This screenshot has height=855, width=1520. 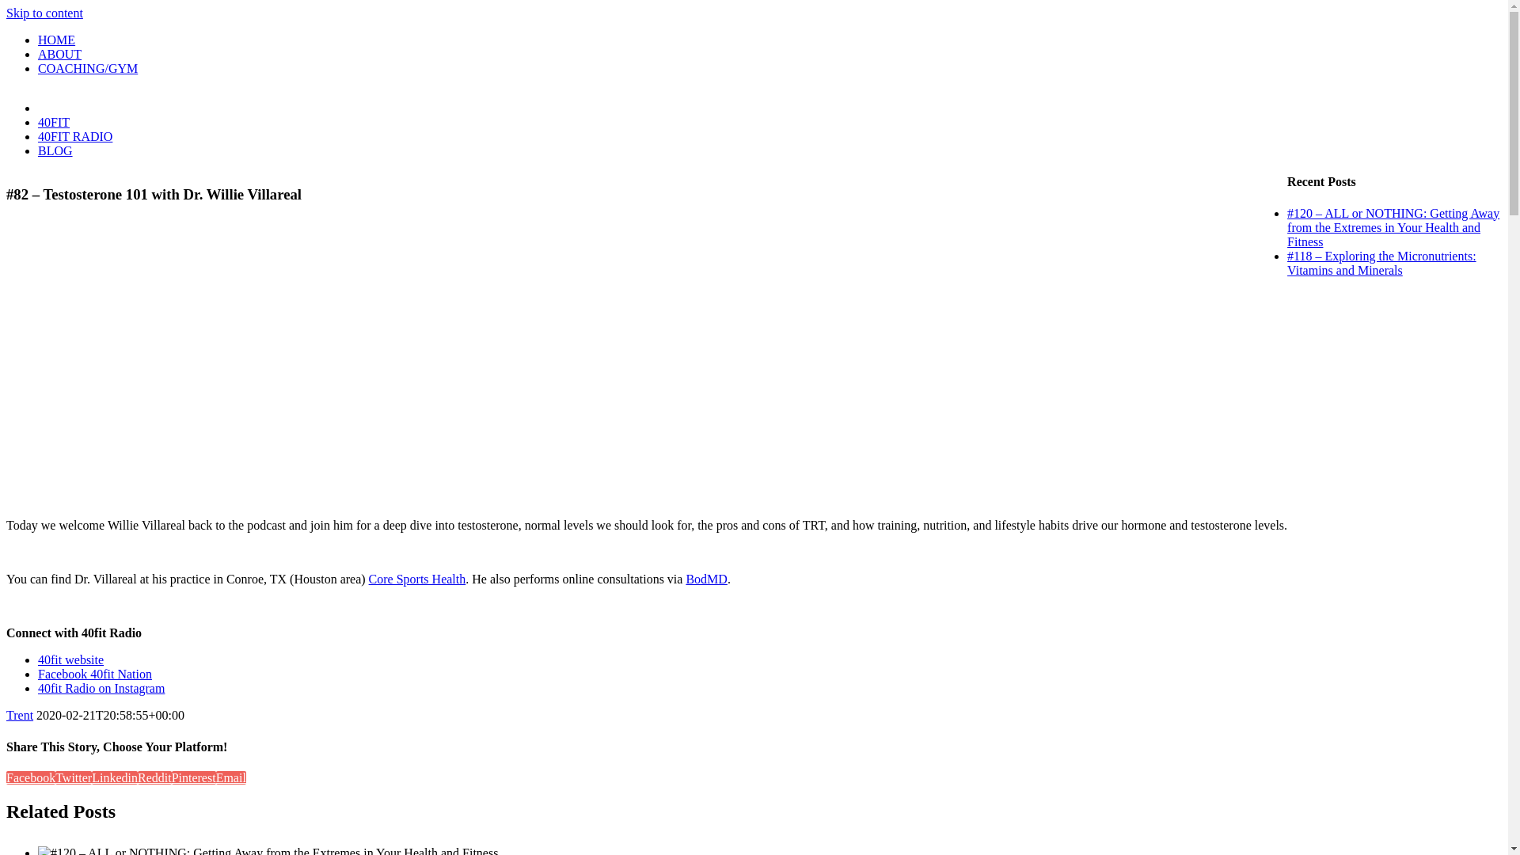 I want to click on Core Sports Health, so click(x=418, y=579).